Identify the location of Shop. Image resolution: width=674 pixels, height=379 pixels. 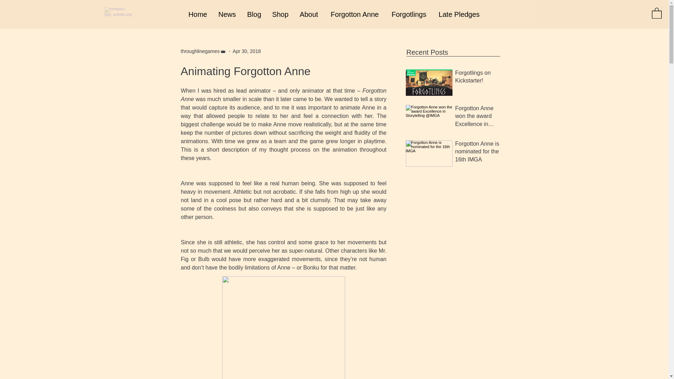
(280, 14).